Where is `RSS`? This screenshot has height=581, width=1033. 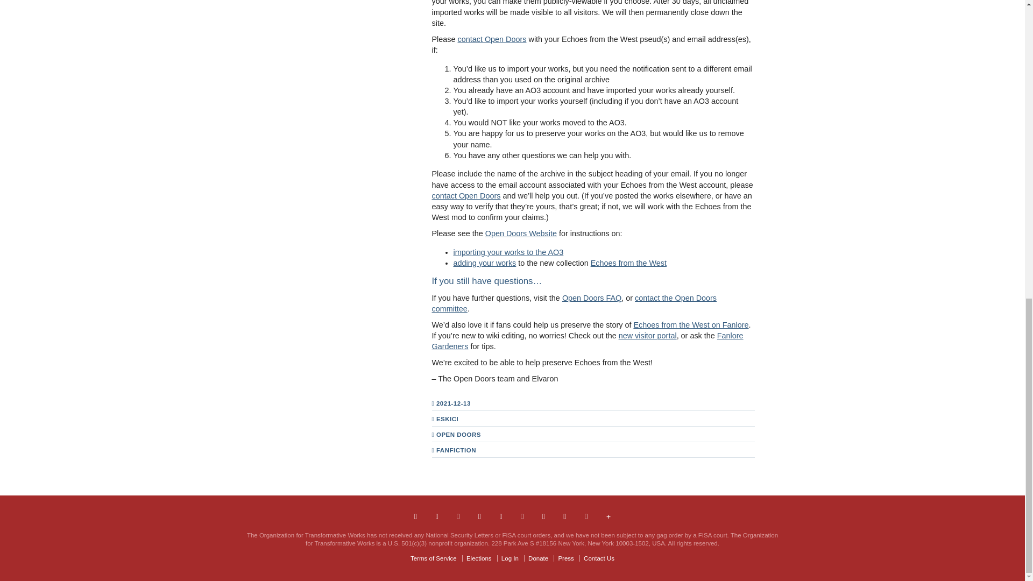 RSS is located at coordinates (586, 516).